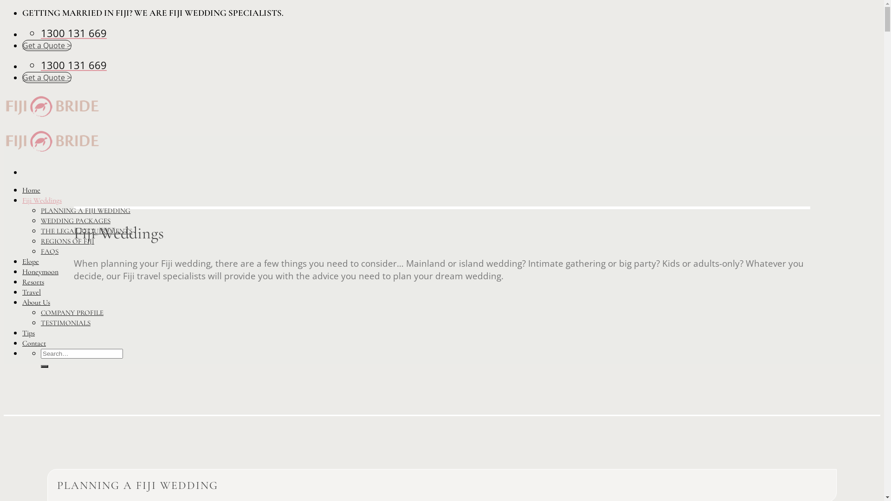 This screenshot has height=501, width=891. Describe the element at coordinates (72, 313) in the screenshot. I see `COMPANY PROFILE` at that location.